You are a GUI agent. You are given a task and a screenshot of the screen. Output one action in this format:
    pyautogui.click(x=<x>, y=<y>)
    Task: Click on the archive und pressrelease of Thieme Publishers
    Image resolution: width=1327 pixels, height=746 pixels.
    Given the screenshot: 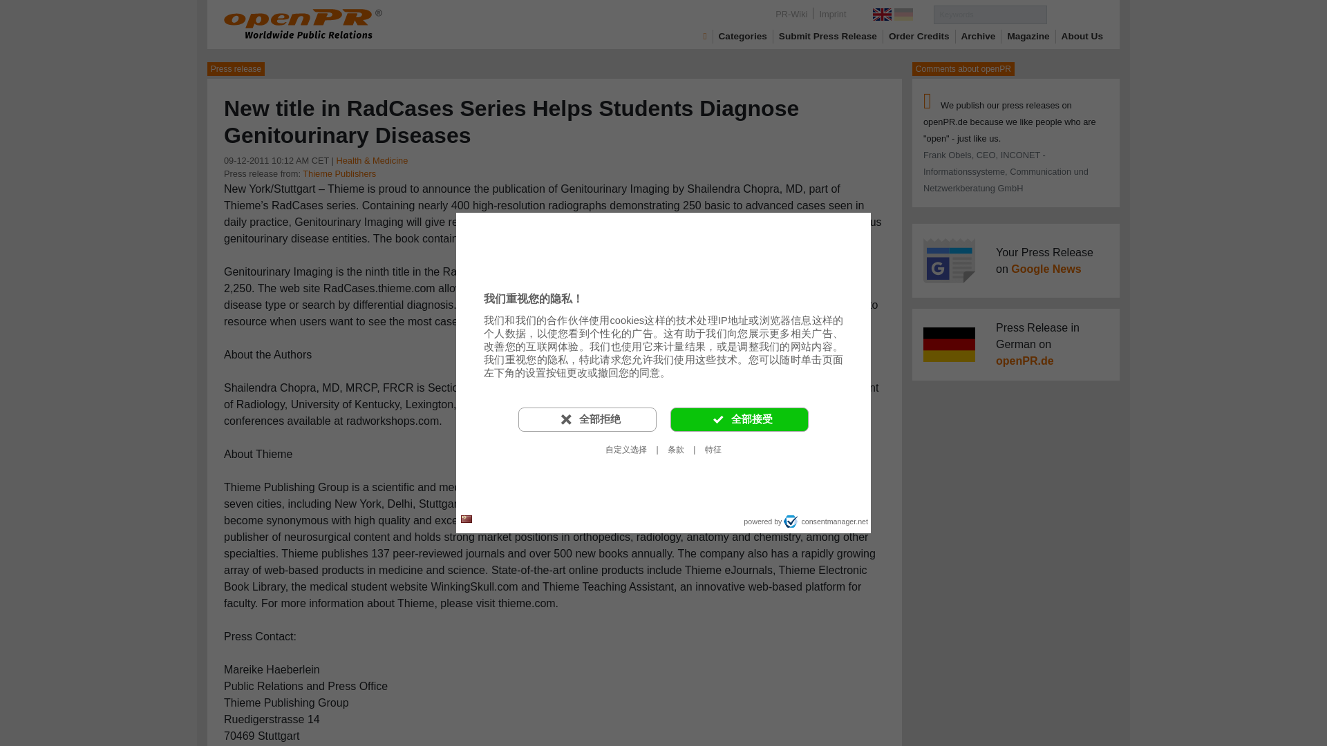 What is the action you would take?
    pyautogui.click(x=339, y=174)
    